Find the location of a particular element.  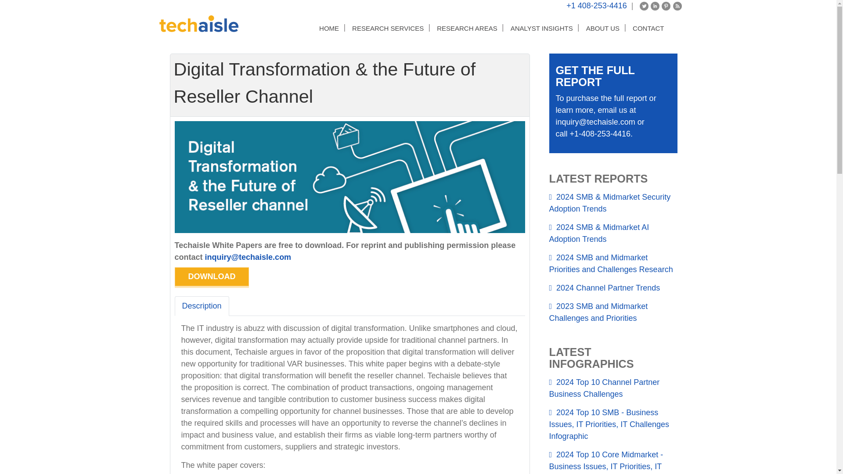

2024 Channel Partner Trends is located at coordinates (613, 288).